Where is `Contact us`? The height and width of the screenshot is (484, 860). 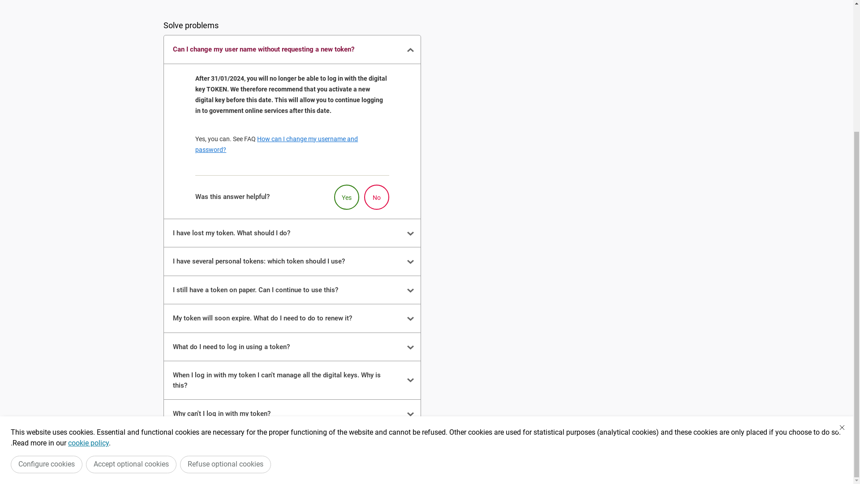
Contact us is located at coordinates (330, 95).